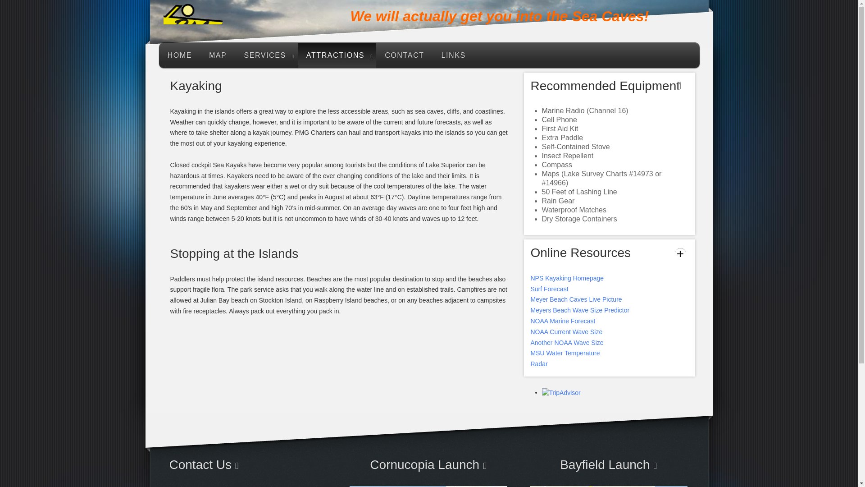 The height and width of the screenshot is (487, 865). What do you see at coordinates (567, 278) in the screenshot?
I see `NPS Kayaking Homepage` at bounding box center [567, 278].